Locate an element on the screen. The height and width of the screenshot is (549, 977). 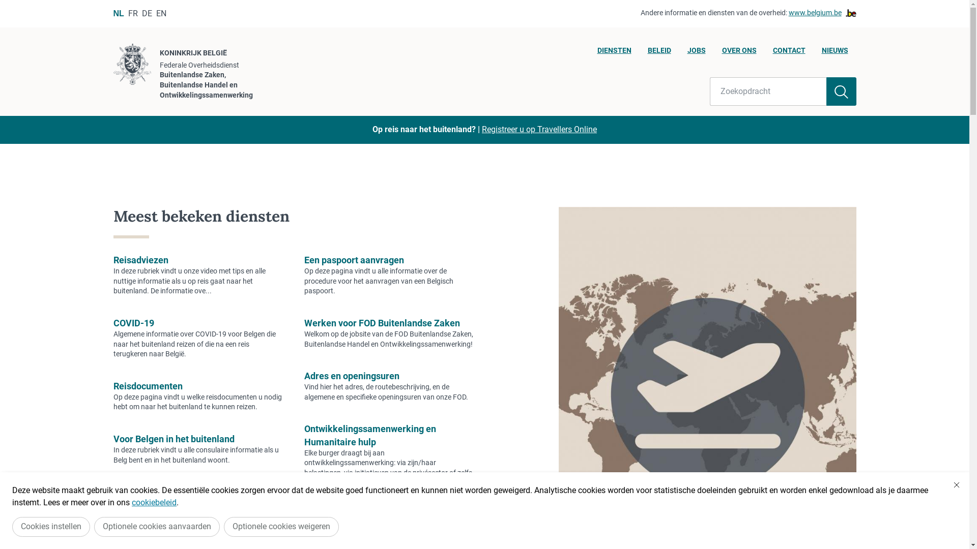
Werken voor FOD Buitenlandse Zaken is located at coordinates (382, 323).